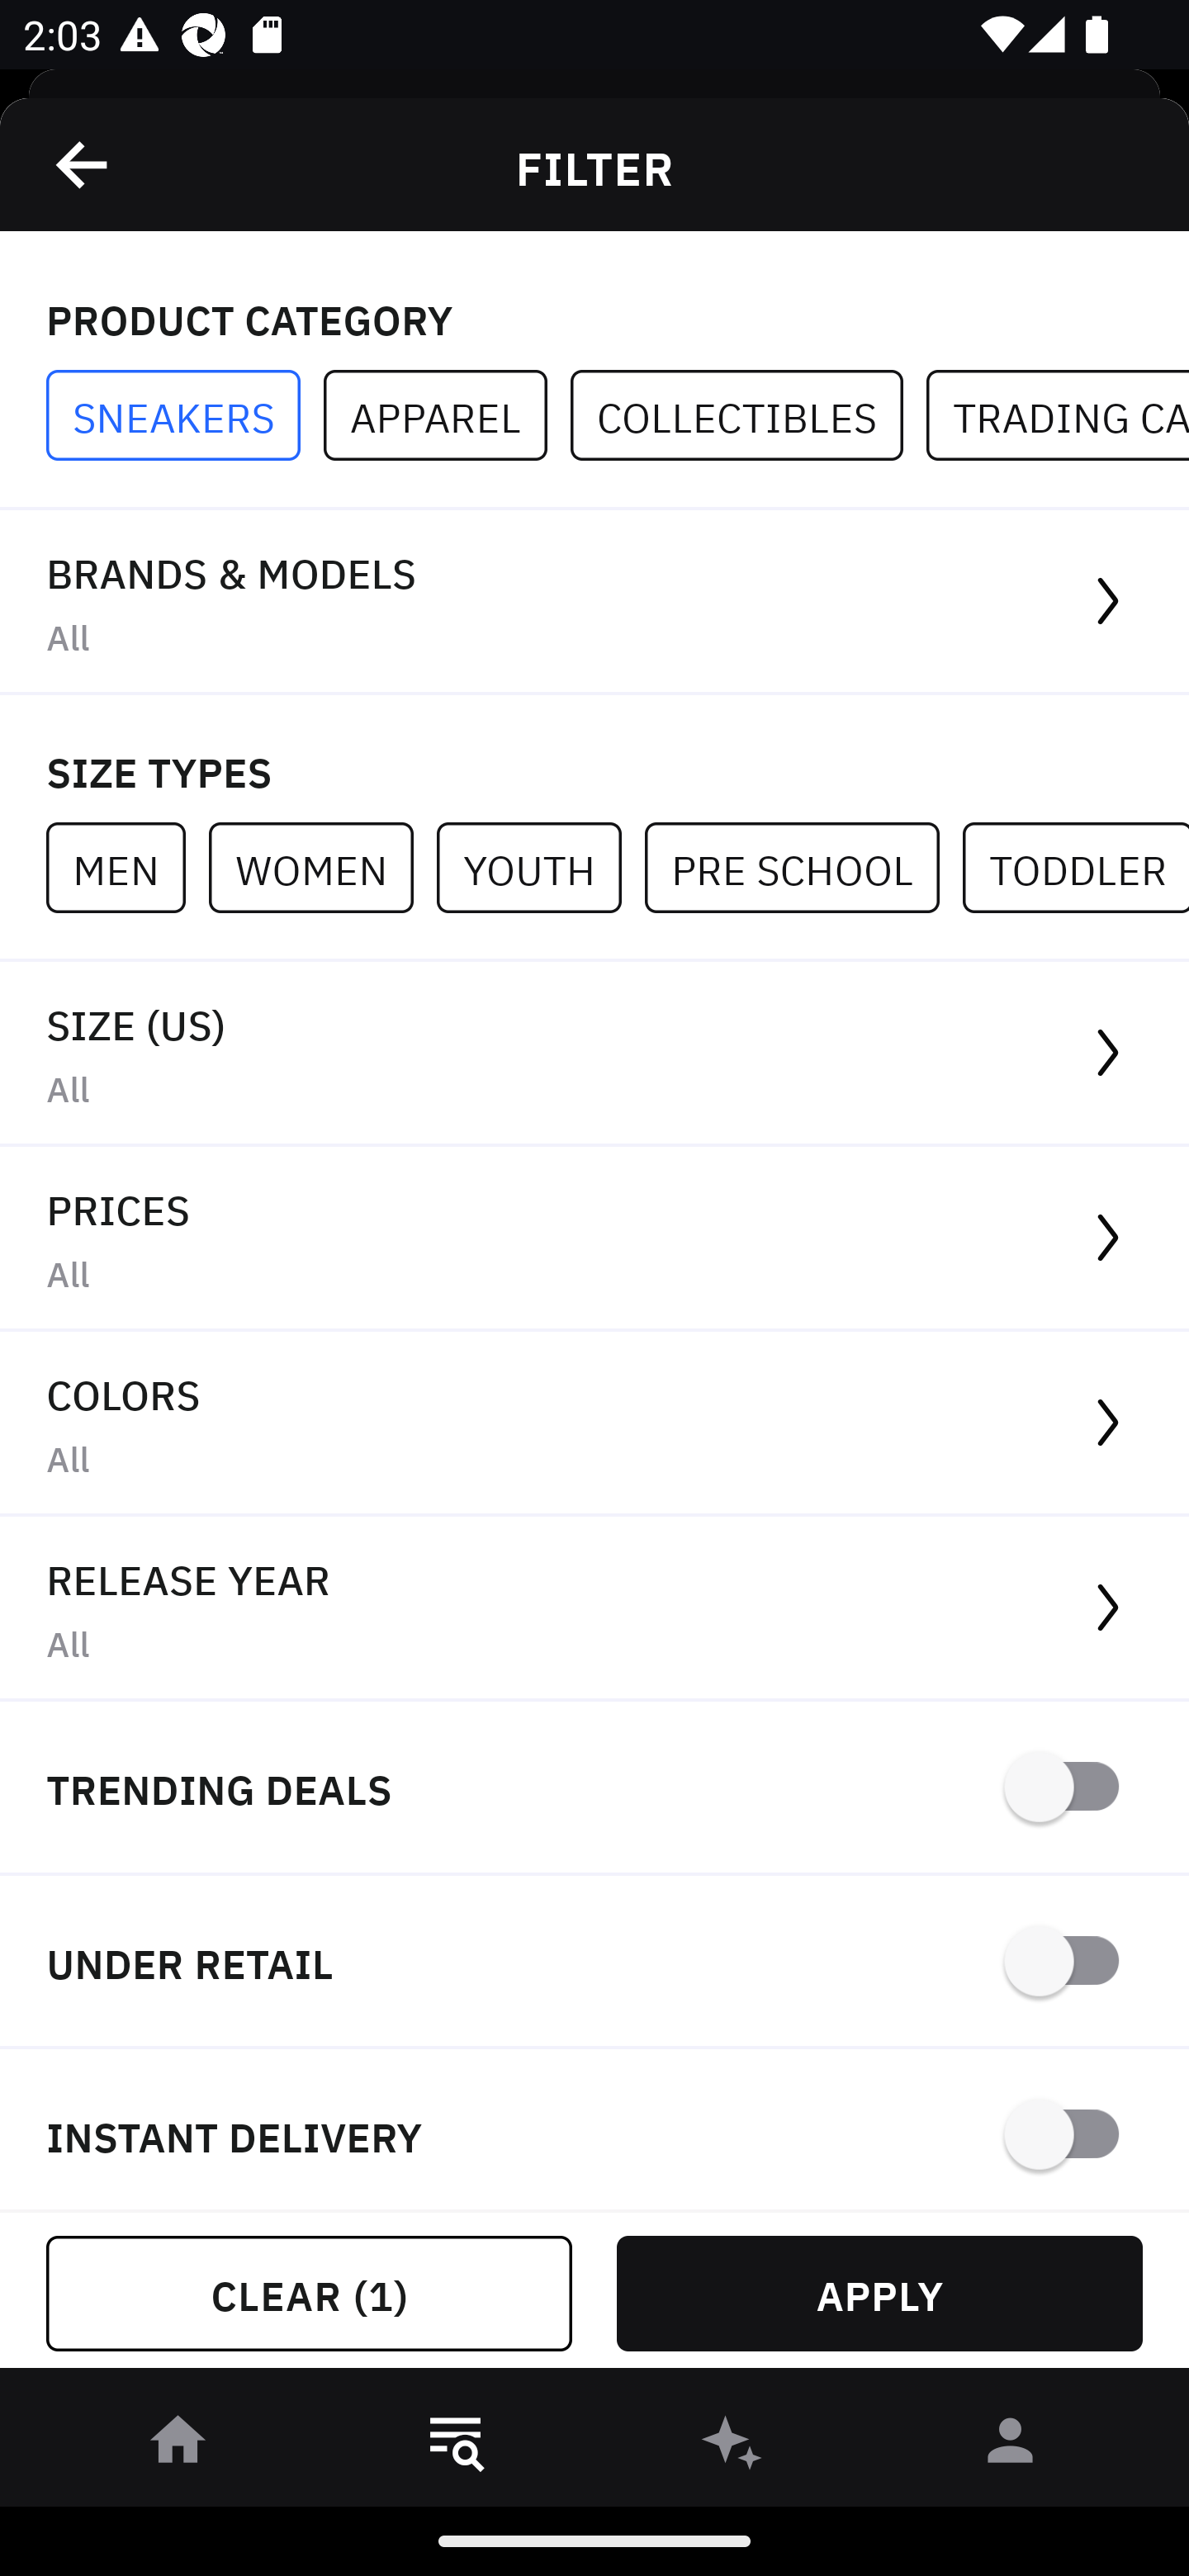 This screenshot has height=2576, width=1189. What do you see at coordinates (322, 867) in the screenshot?
I see `WOMEN` at bounding box center [322, 867].